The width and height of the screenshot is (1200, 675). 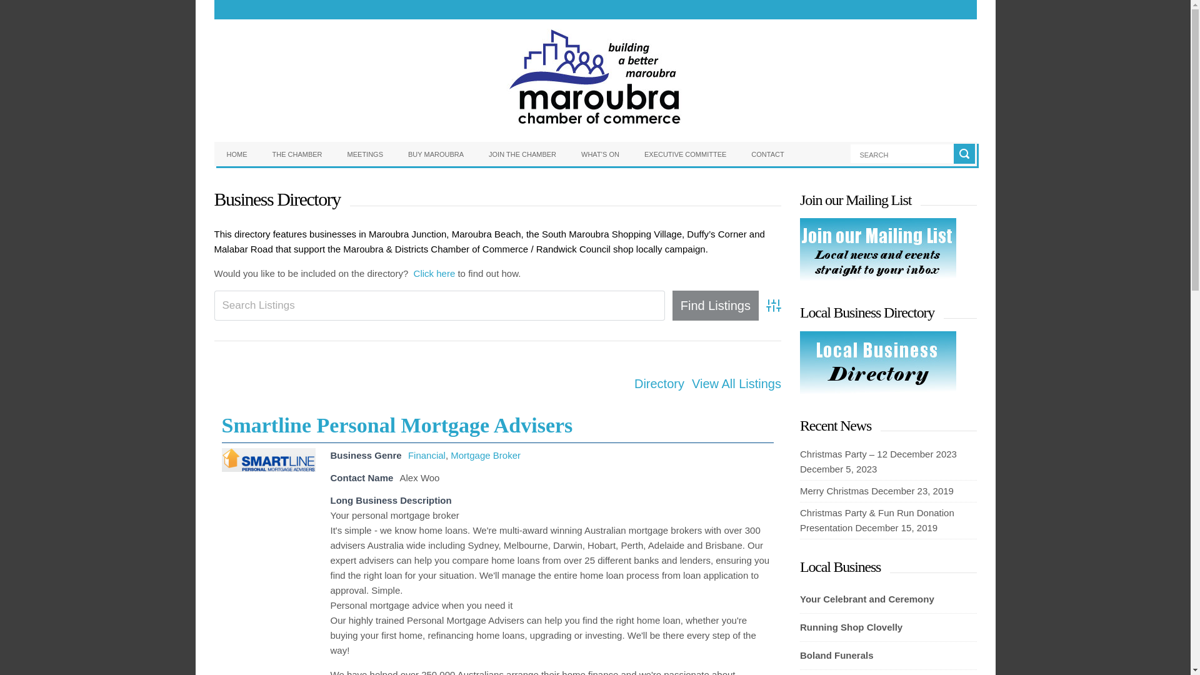 What do you see at coordinates (486, 455) in the screenshot?
I see `Mortgage Broker` at bounding box center [486, 455].